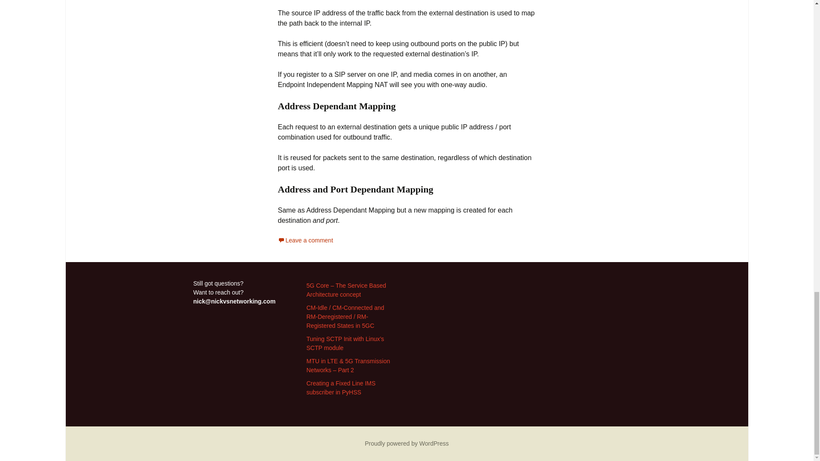 The width and height of the screenshot is (820, 461). I want to click on Proudly powered by WordPress, so click(407, 443).